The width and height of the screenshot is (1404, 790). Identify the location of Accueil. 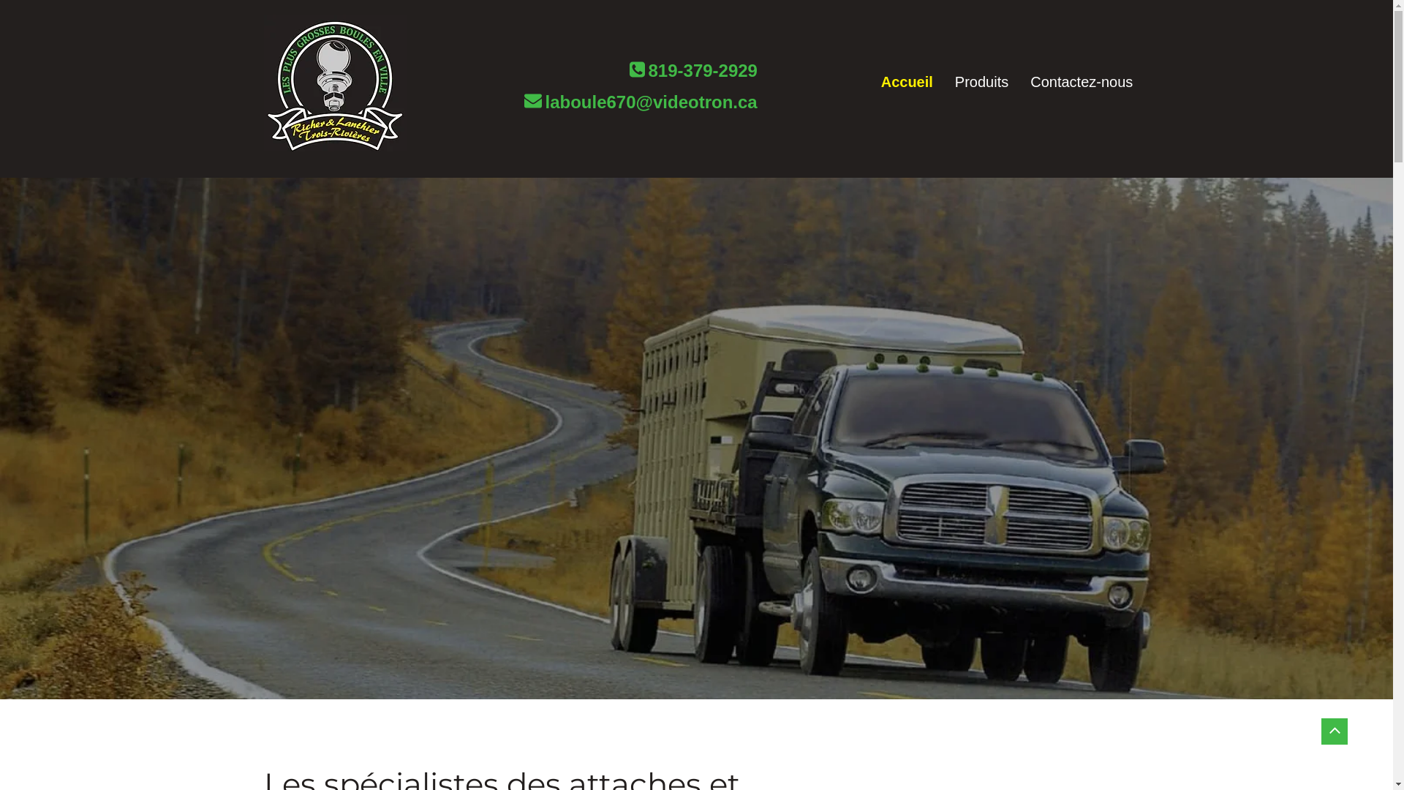
(907, 83).